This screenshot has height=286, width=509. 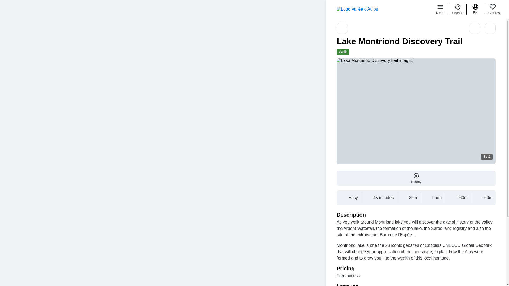 What do you see at coordinates (343, 52) in the screenshot?
I see `Walk` at bounding box center [343, 52].